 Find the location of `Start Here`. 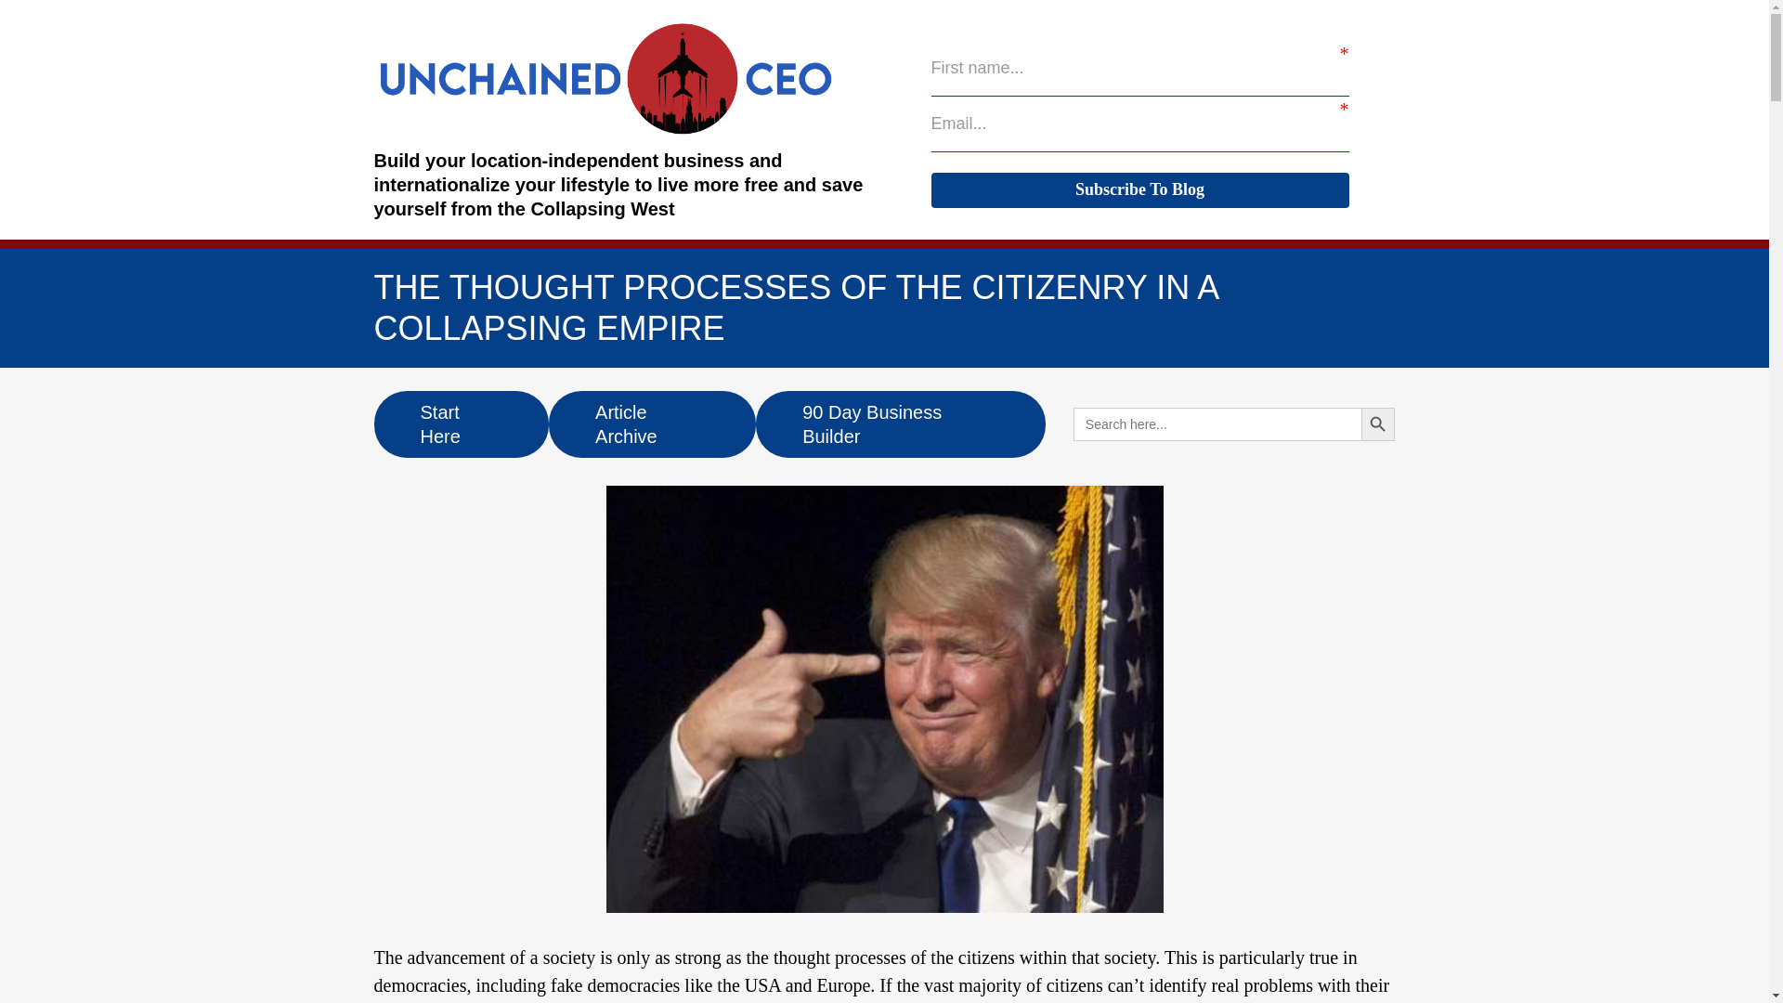

Start Here is located at coordinates (461, 423).